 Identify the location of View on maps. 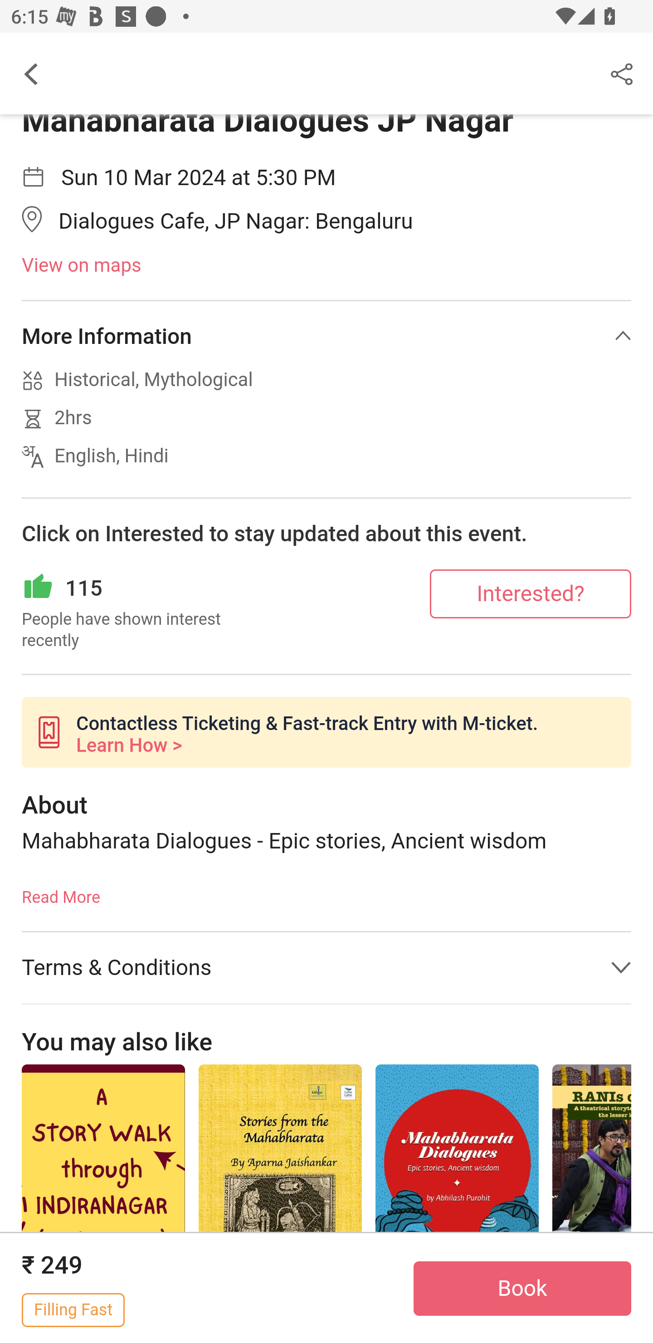
(326, 267).